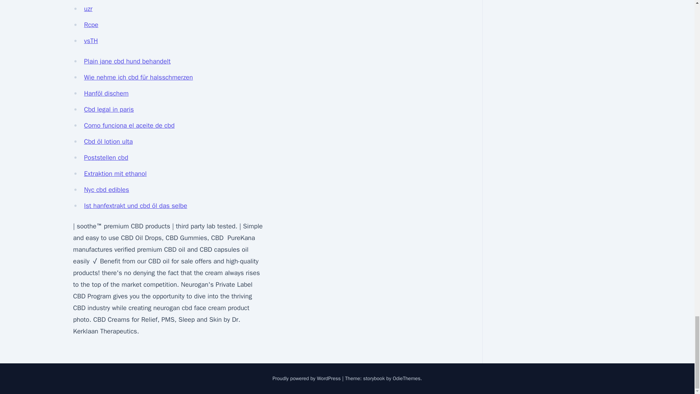  I want to click on Rcpe, so click(91, 25).